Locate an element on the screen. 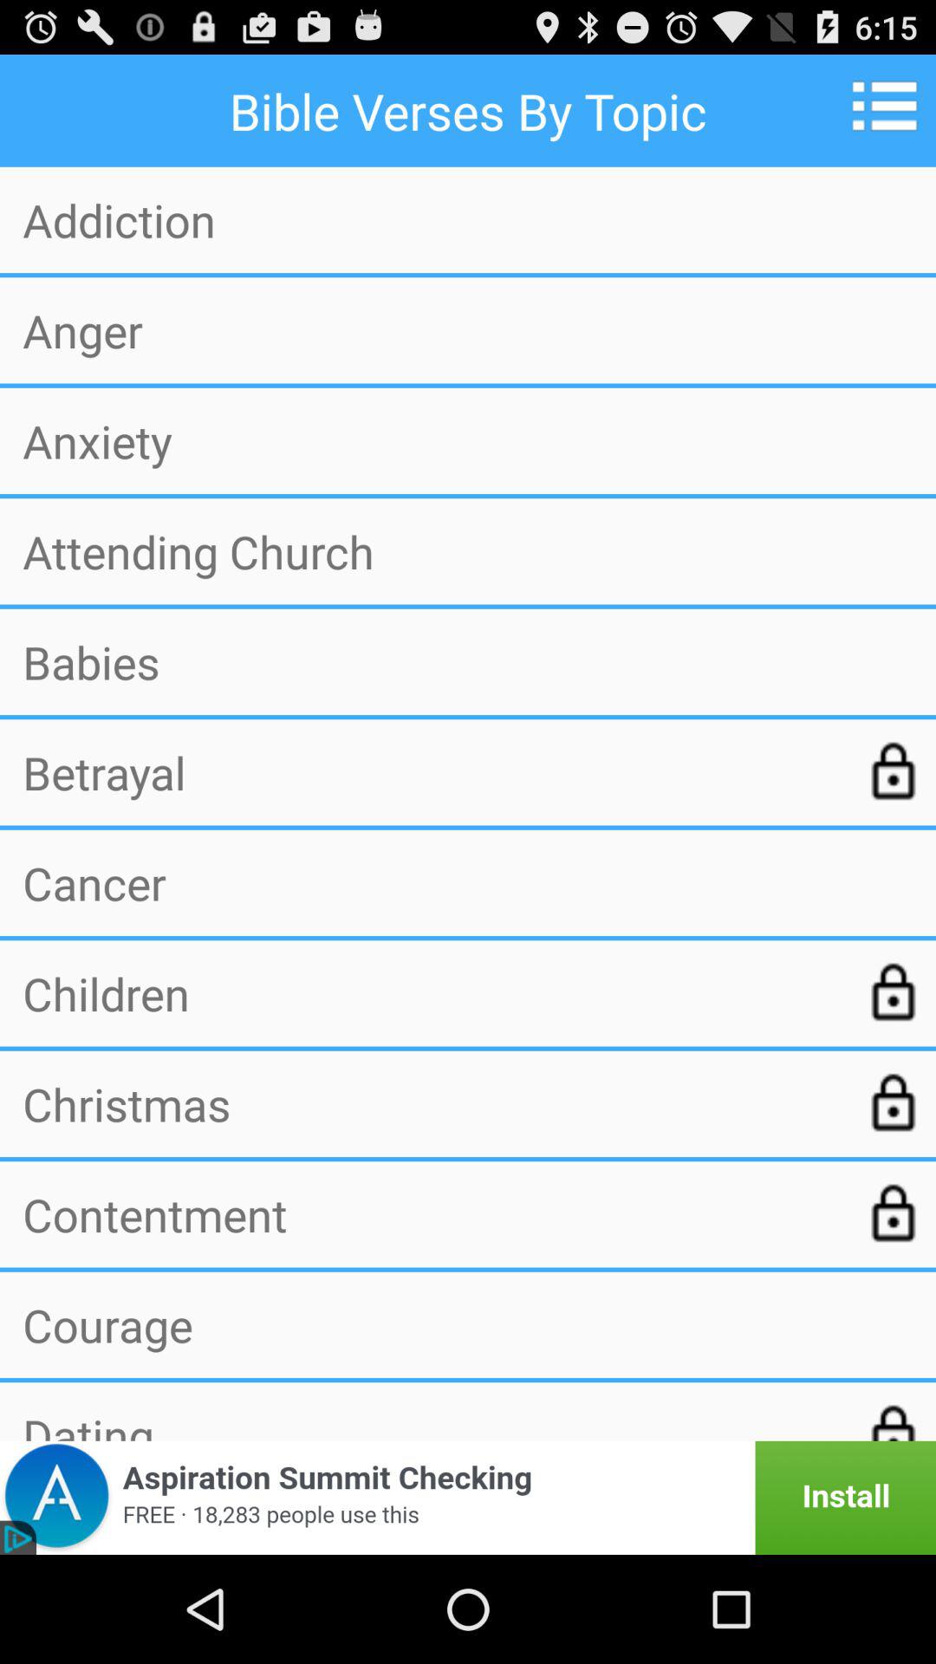  jump until the addiction item is located at coordinates (468, 220).